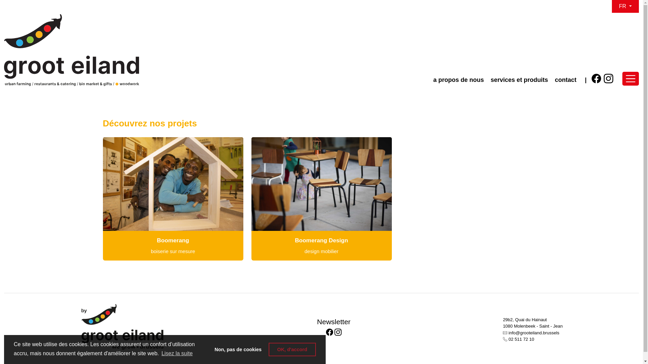 Image resolution: width=648 pixels, height=364 pixels. I want to click on Newsletter, so click(333, 322).